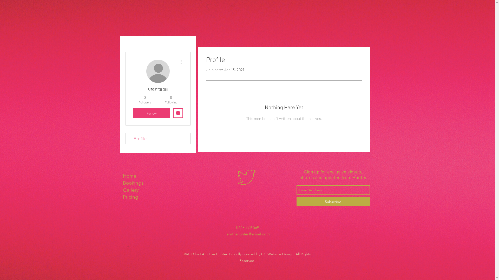 The image size is (499, 280). Describe the element at coordinates (146, 183) in the screenshot. I see `Bookings` at that location.